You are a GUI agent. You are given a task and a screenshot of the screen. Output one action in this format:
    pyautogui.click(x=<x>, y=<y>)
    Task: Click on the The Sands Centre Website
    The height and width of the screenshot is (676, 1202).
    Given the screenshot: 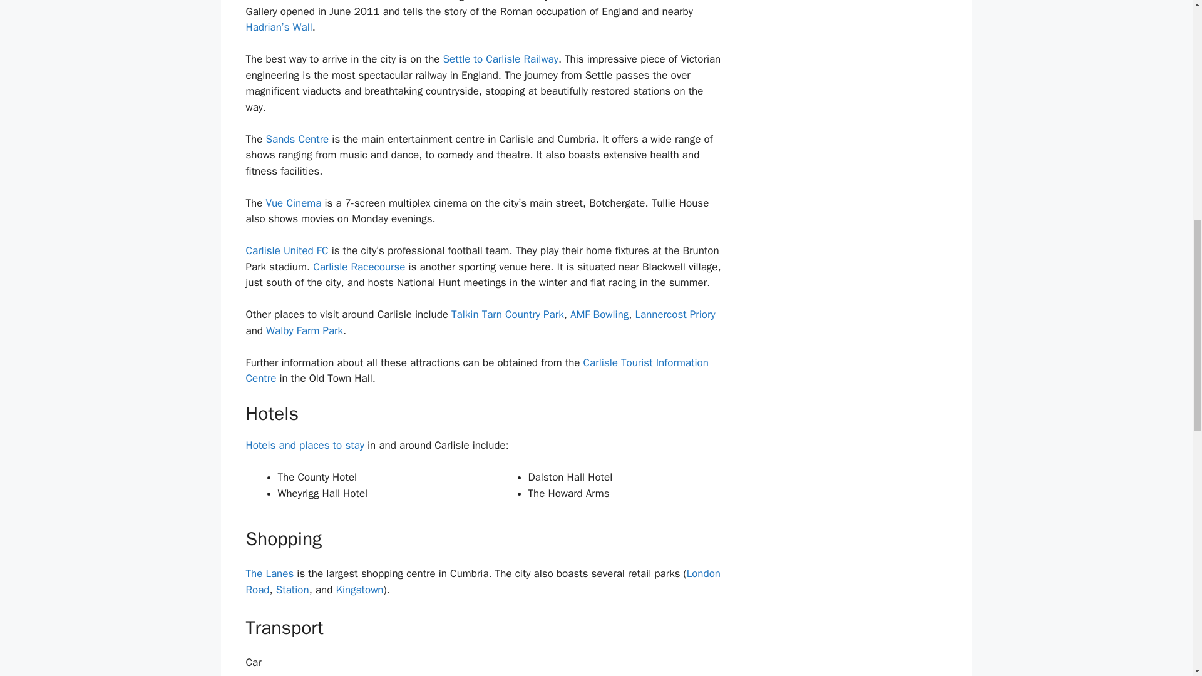 What is the action you would take?
    pyautogui.click(x=297, y=139)
    